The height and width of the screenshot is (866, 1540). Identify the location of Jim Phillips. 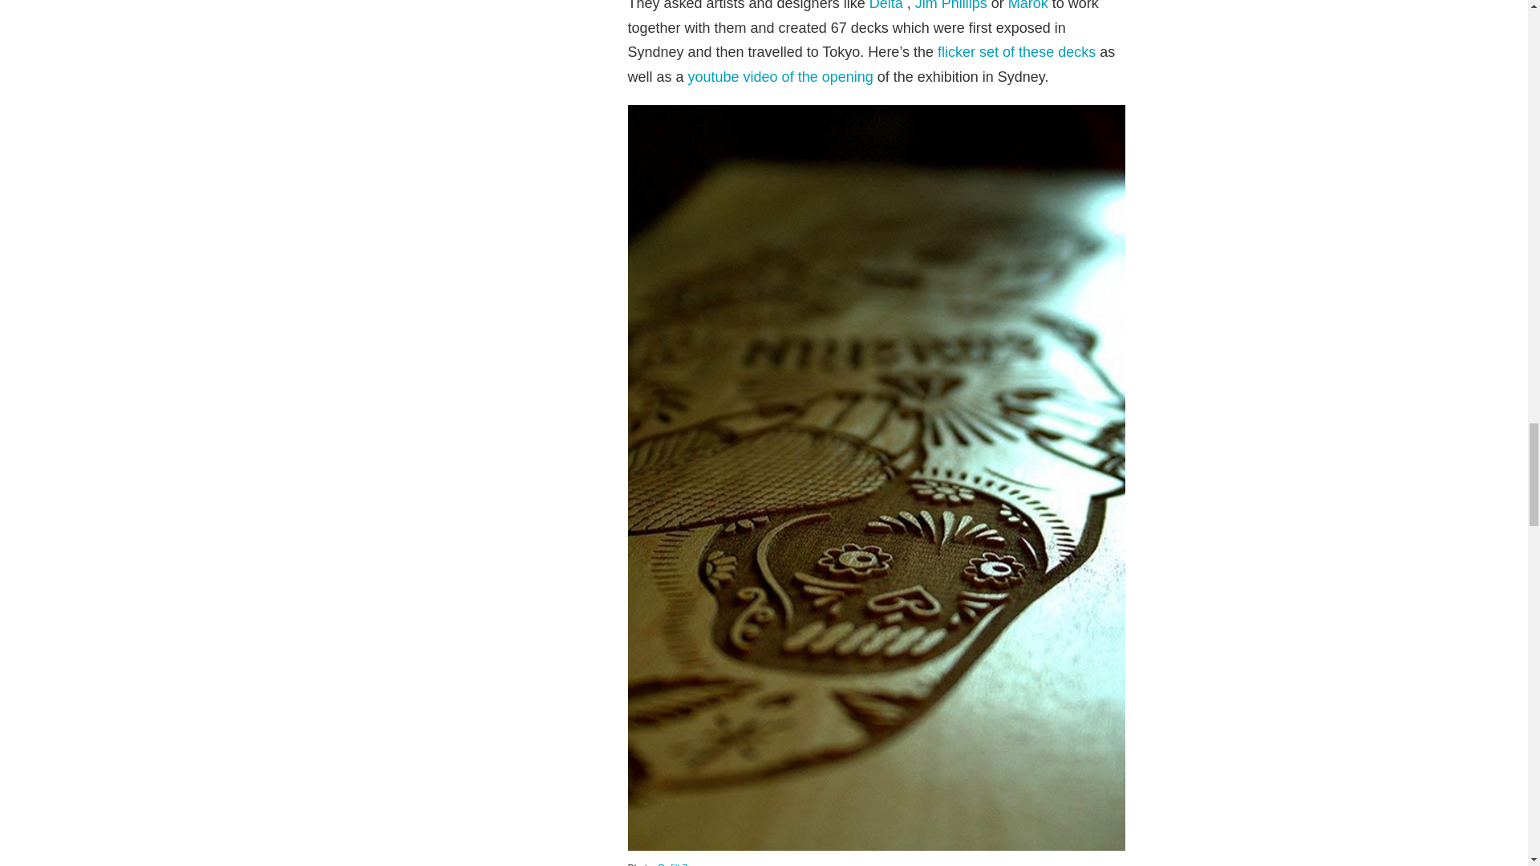
(950, 6).